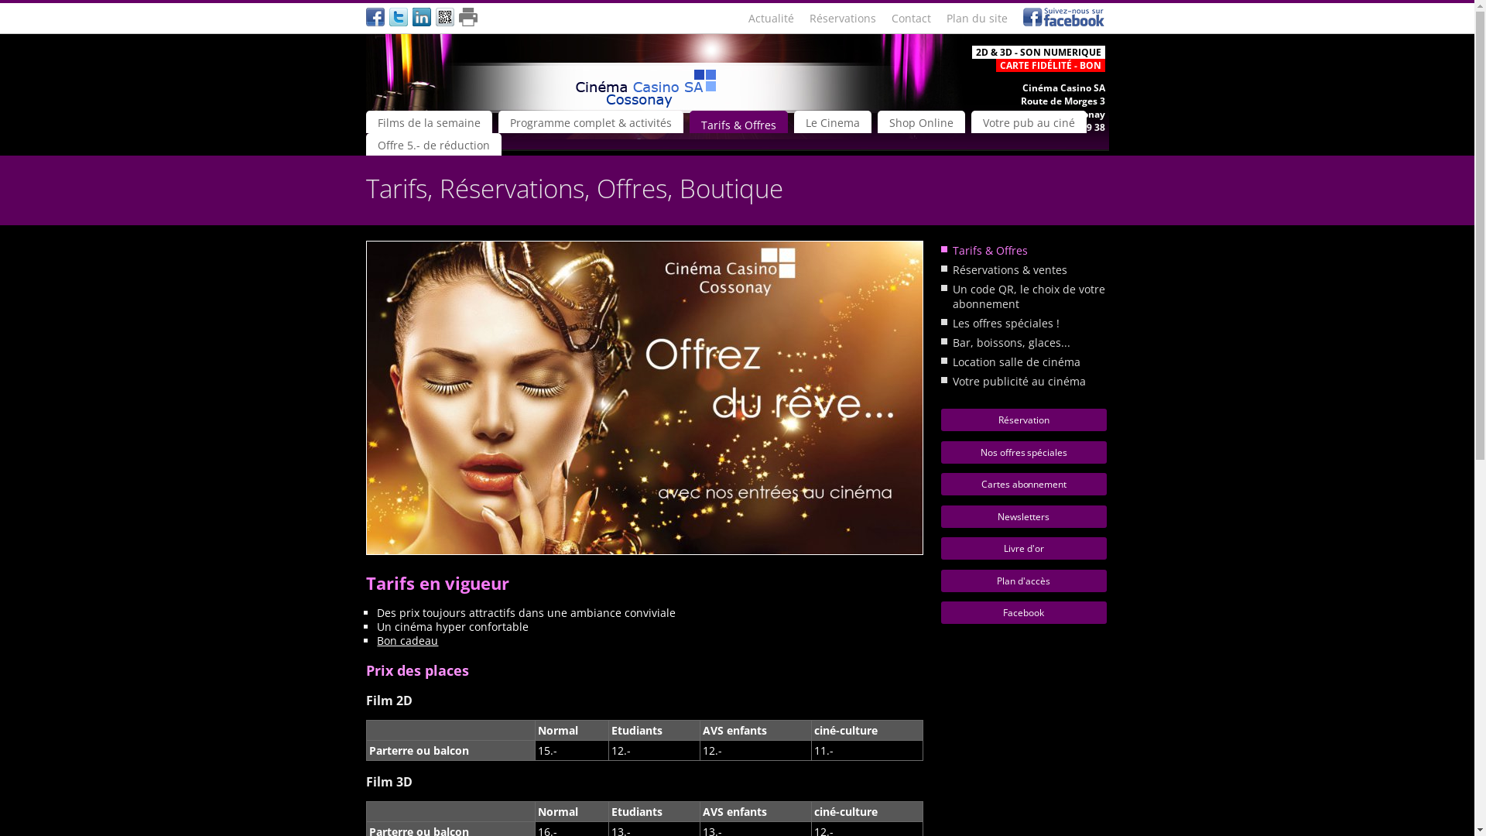  Describe the element at coordinates (429, 122) in the screenshot. I see `Films de la semaine` at that location.